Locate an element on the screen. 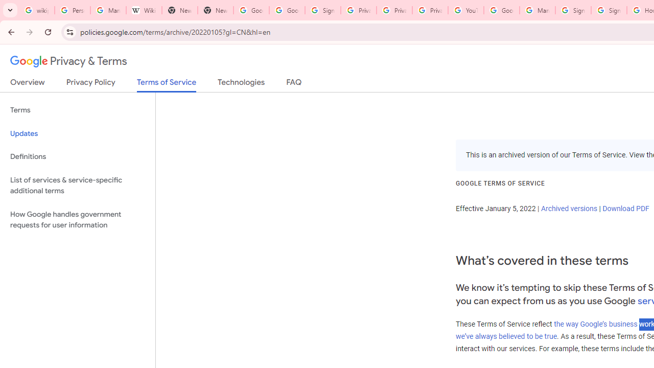 The height and width of the screenshot is (368, 654). Definitions is located at coordinates (78, 156).